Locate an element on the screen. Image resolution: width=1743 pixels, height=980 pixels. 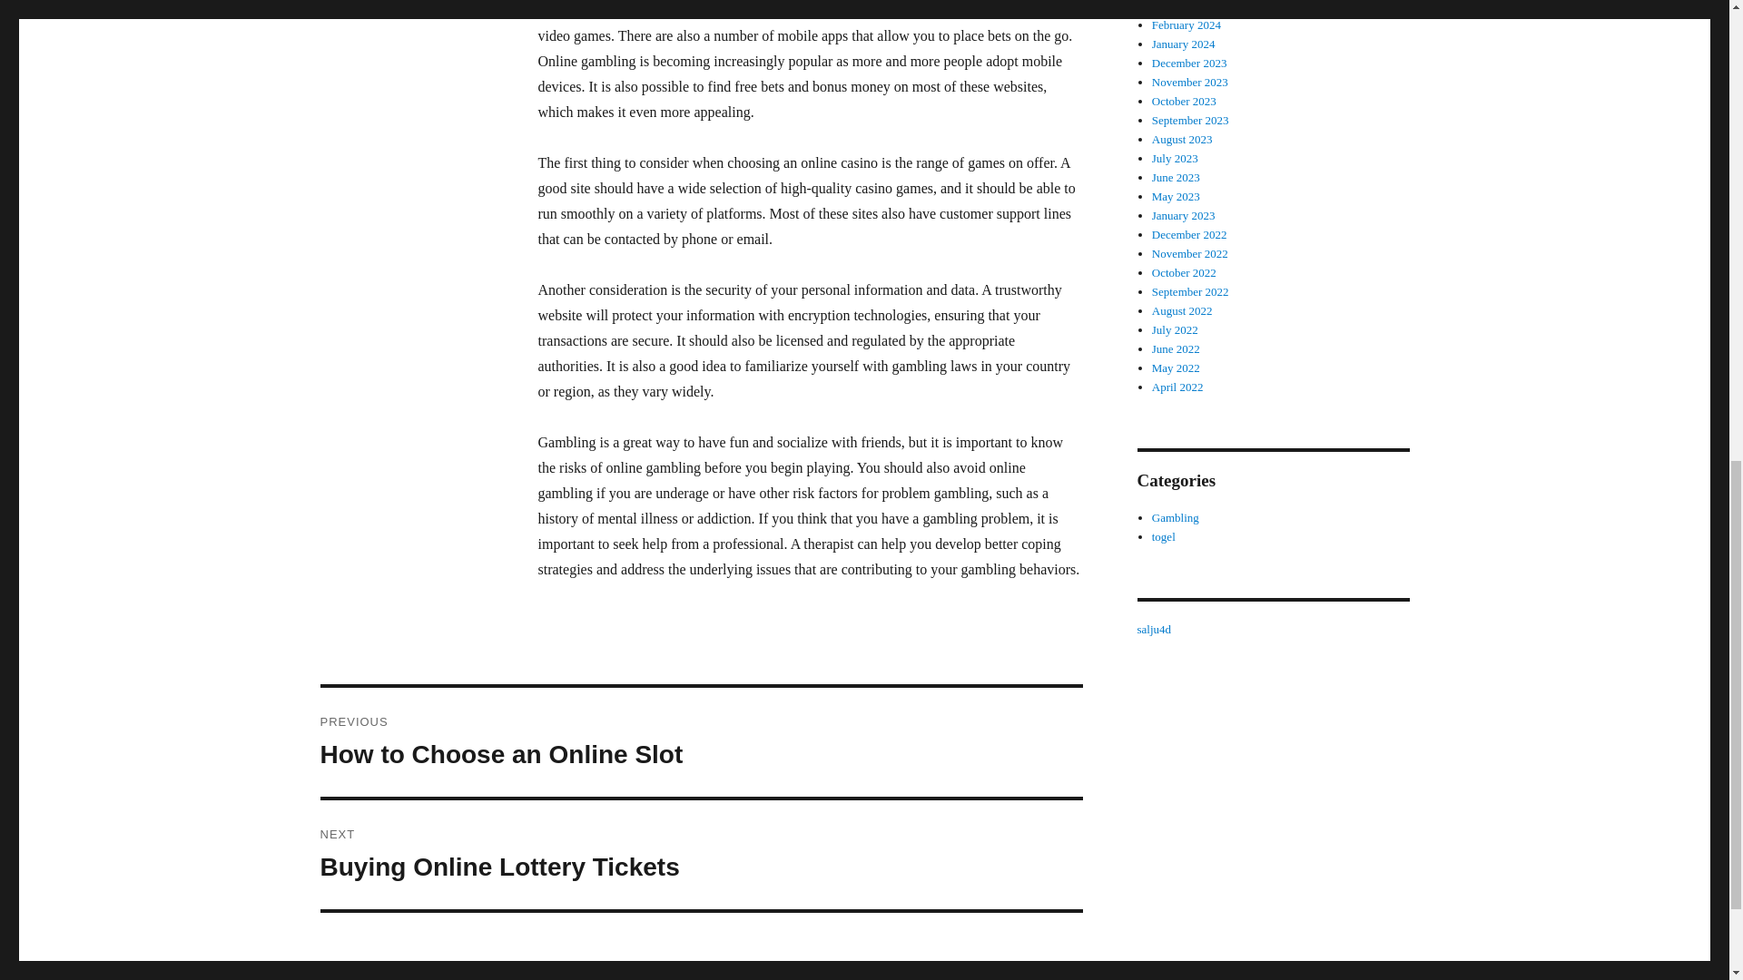
December 2023 is located at coordinates (1177, 196).